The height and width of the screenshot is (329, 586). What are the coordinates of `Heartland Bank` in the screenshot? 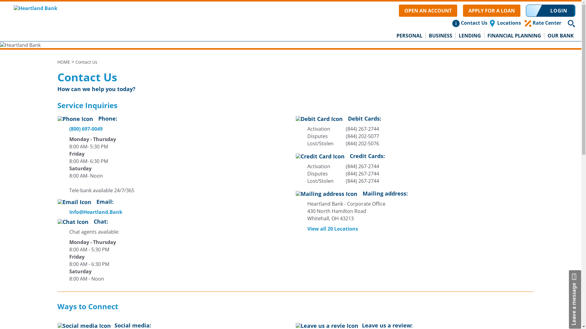 It's located at (35, 8).